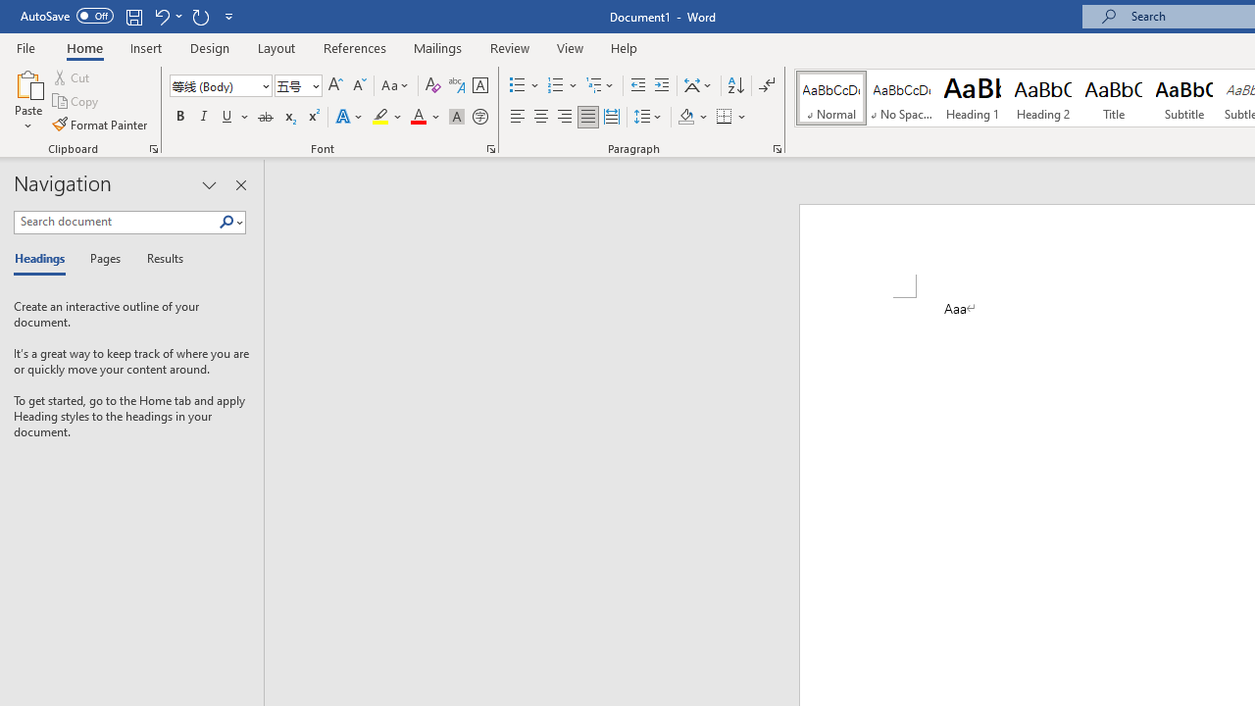 Image resolution: width=1255 pixels, height=706 pixels. What do you see at coordinates (380, 118) in the screenshot?
I see `Text Highlight Color Yellow` at bounding box center [380, 118].